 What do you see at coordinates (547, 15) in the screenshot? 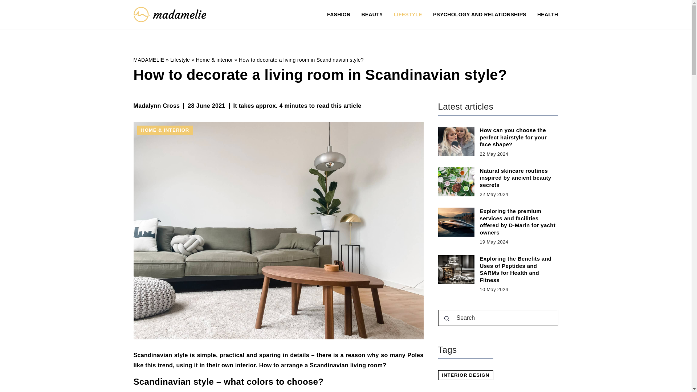
I see `HEALTH` at bounding box center [547, 15].